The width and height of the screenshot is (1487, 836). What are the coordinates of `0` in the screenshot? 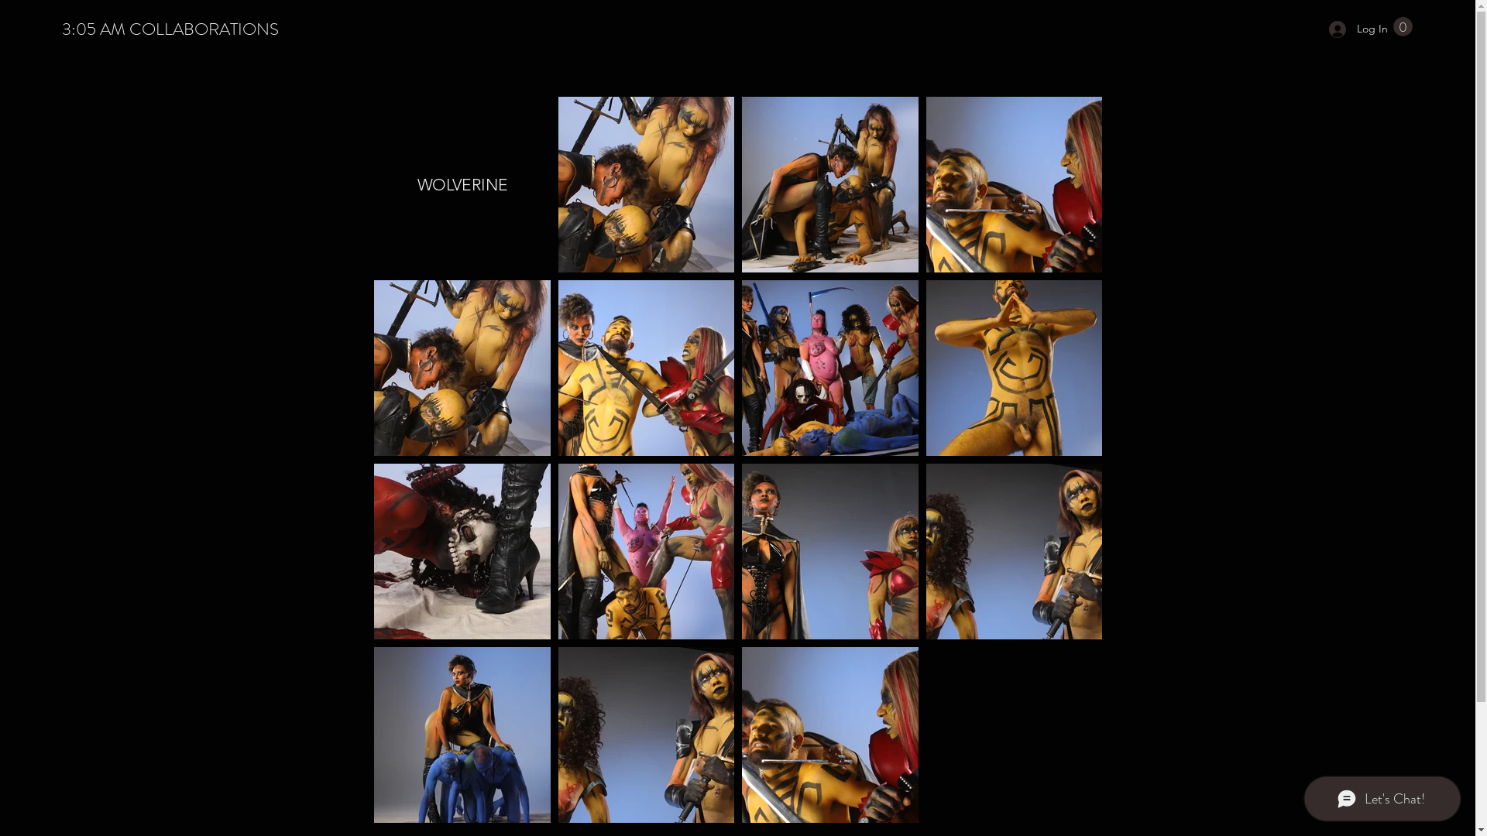 It's located at (1403, 26).